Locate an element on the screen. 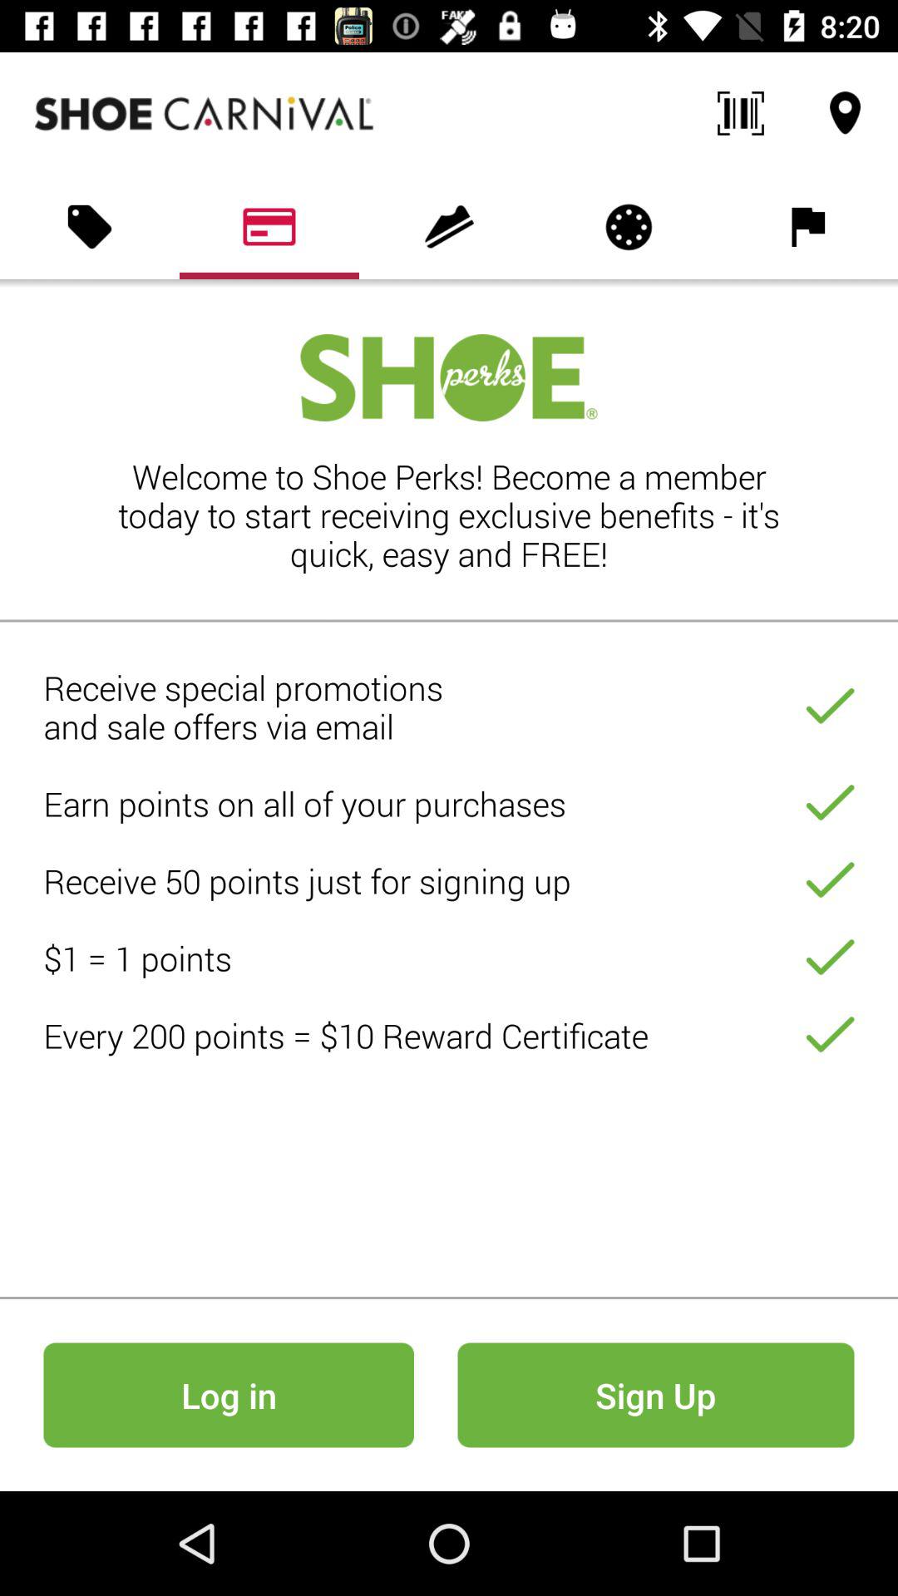 The height and width of the screenshot is (1596, 898). turn off the icon to the right of log in icon is located at coordinates (655, 1395).